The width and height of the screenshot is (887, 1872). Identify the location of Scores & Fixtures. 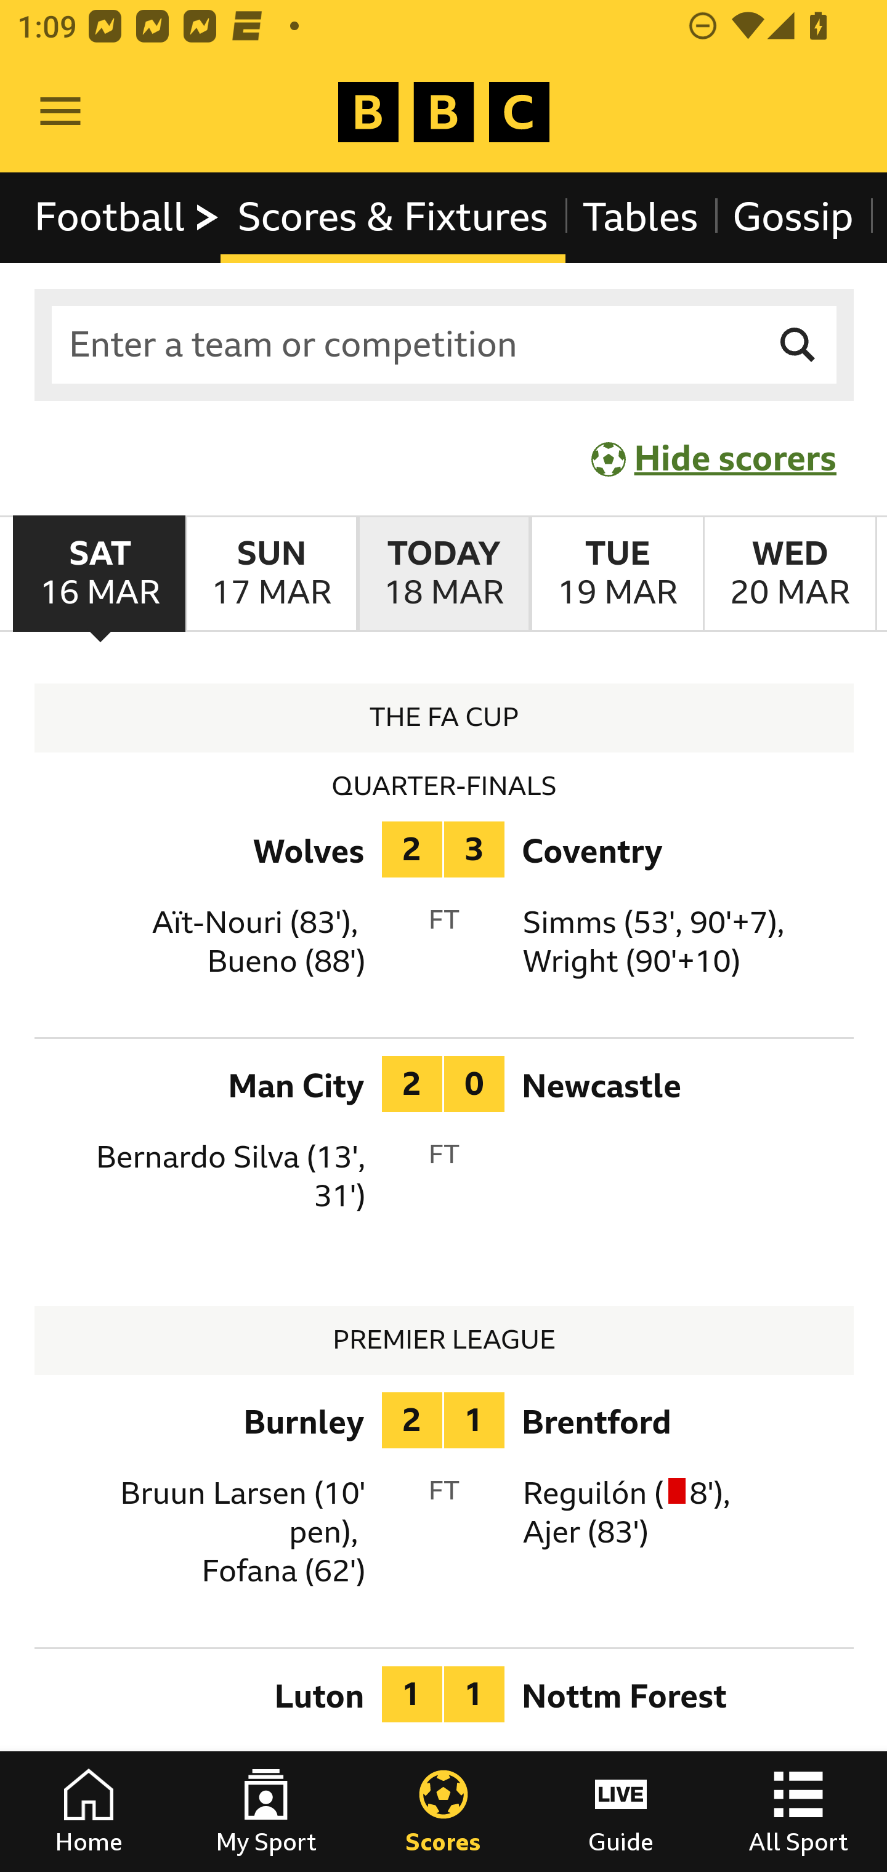
(393, 217).